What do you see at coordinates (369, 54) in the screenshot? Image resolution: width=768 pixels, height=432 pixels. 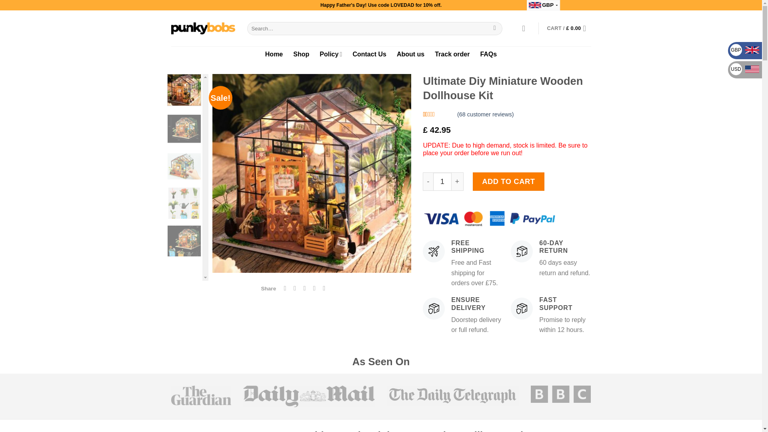 I see `Contact Us` at bounding box center [369, 54].